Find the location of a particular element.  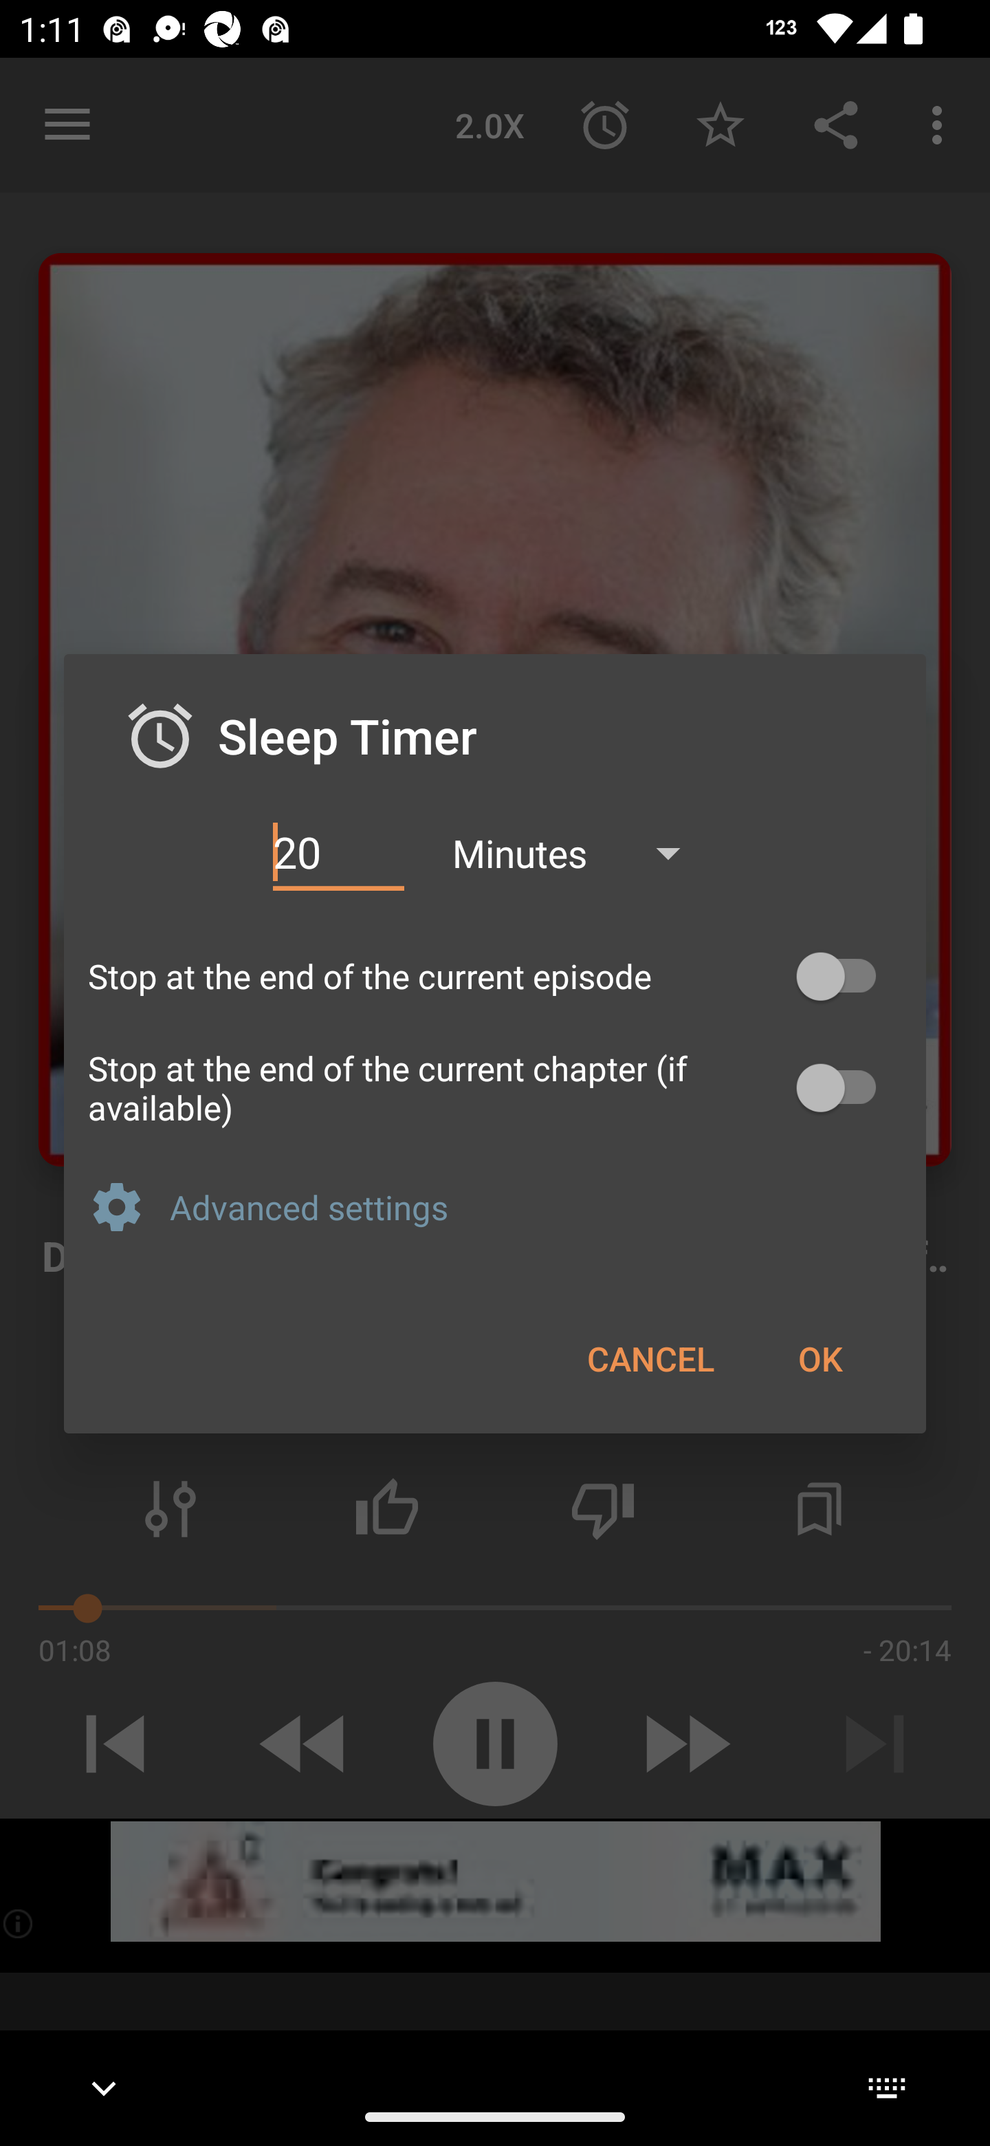

Minutes is located at coordinates (579, 853).